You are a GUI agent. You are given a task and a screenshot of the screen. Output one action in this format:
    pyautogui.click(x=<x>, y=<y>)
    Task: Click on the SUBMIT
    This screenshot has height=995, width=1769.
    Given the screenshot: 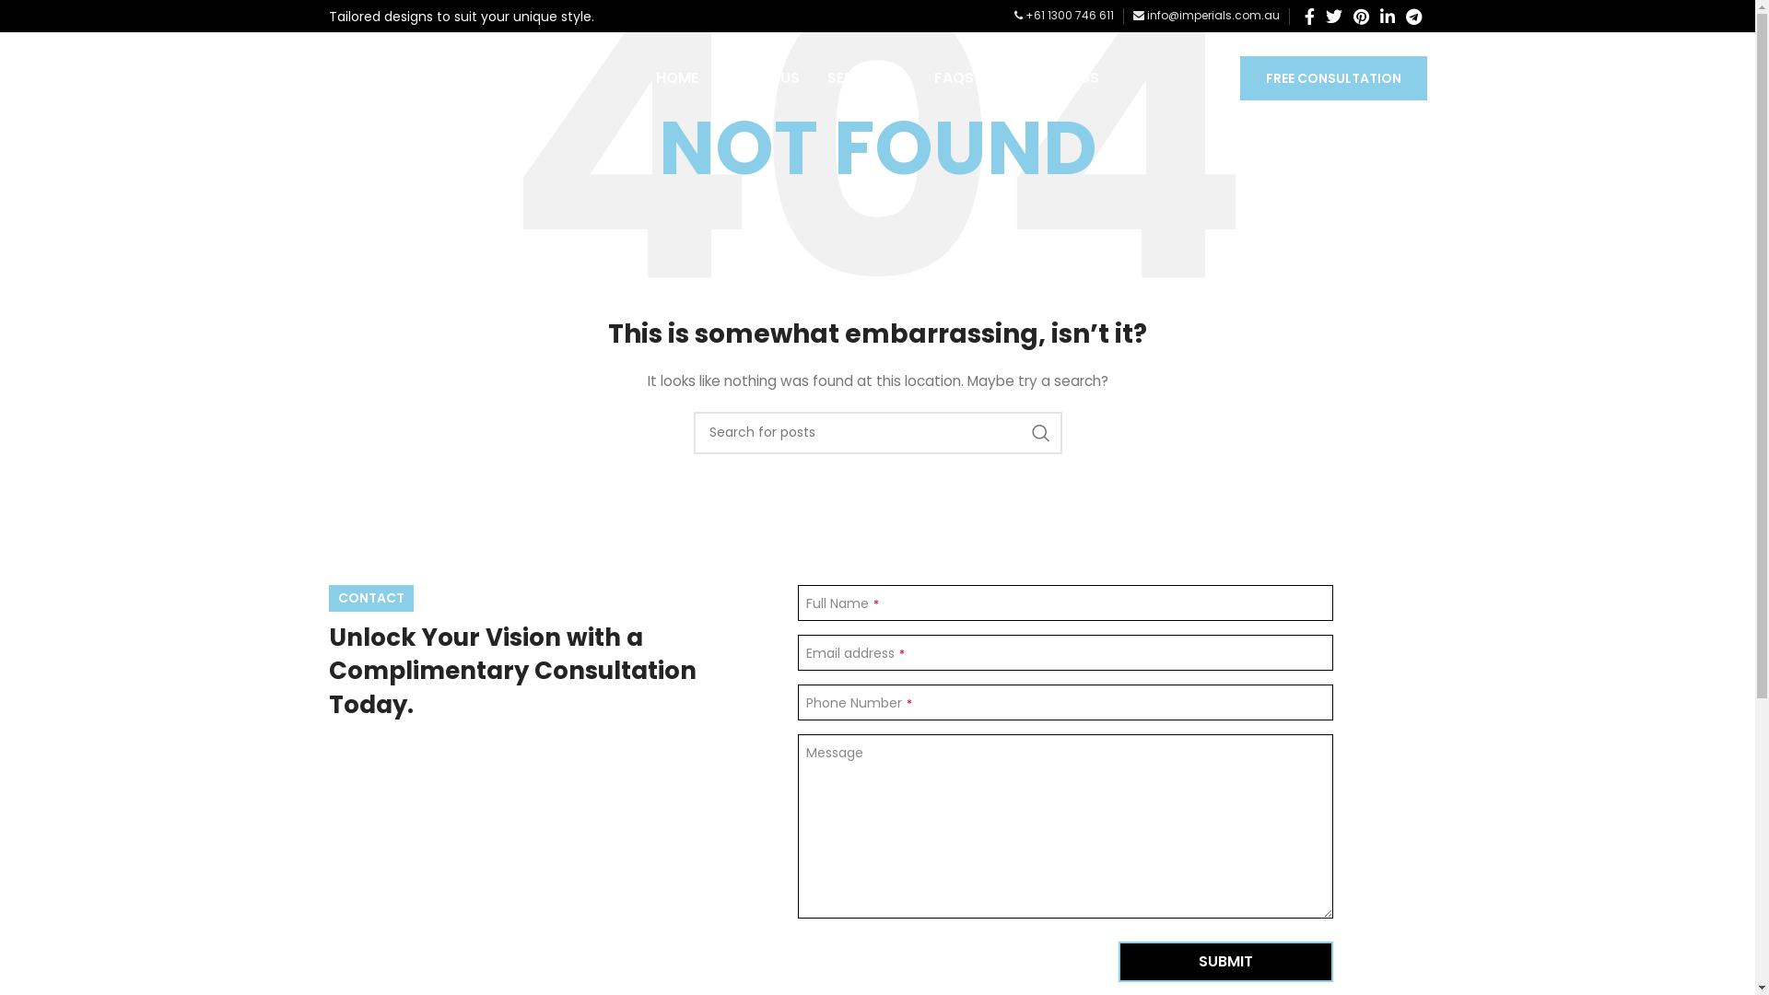 What is the action you would take?
    pyautogui.click(x=1225, y=962)
    